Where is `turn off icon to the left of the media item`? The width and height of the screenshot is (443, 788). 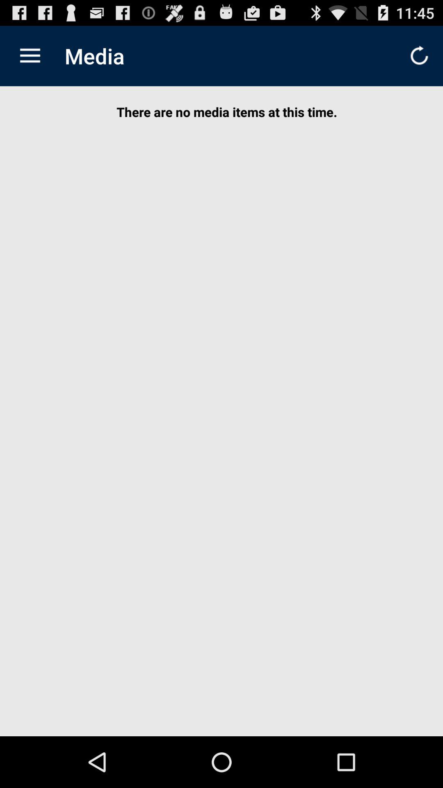
turn off icon to the left of the media item is located at coordinates (30, 56).